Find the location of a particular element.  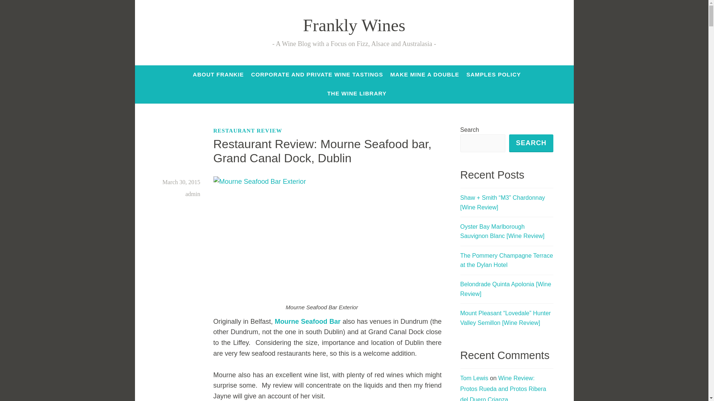

SAMPLES POLICY is located at coordinates (493, 74).